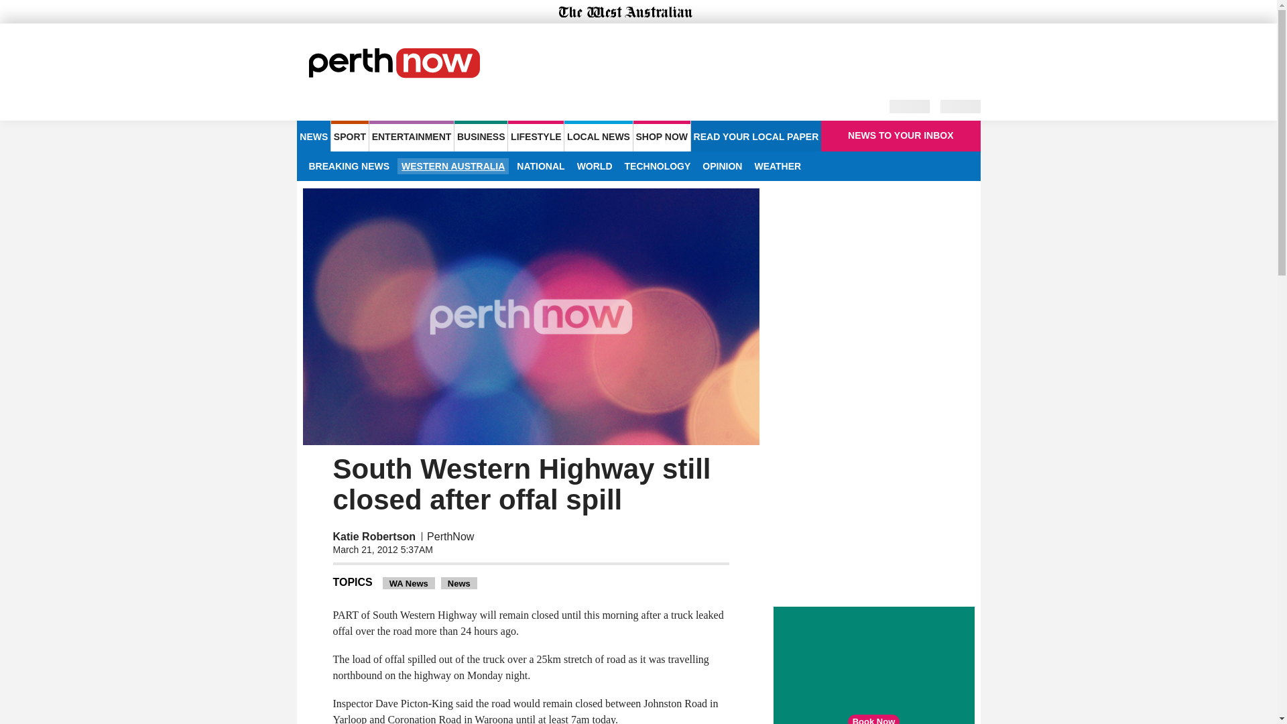 The image size is (1287, 724). Describe the element at coordinates (313, 135) in the screenshot. I see `NEWS` at that location.